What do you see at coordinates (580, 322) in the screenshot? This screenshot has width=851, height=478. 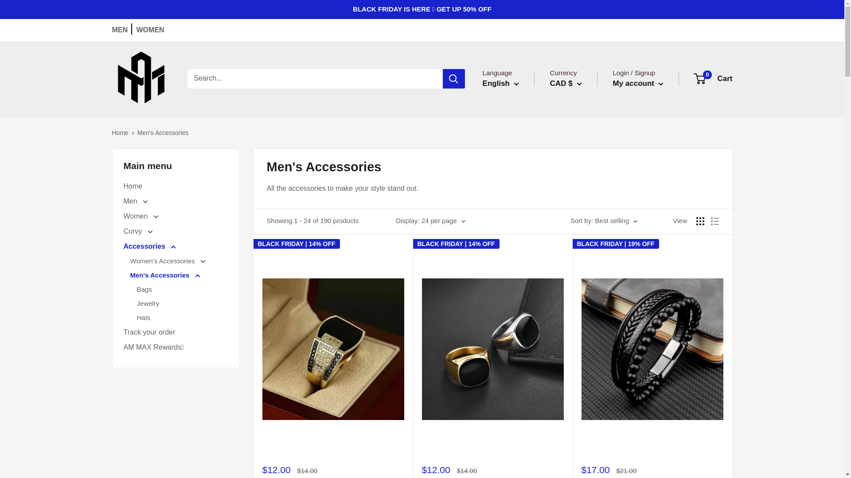 I see `BDT` at bounding box center [580, 322].